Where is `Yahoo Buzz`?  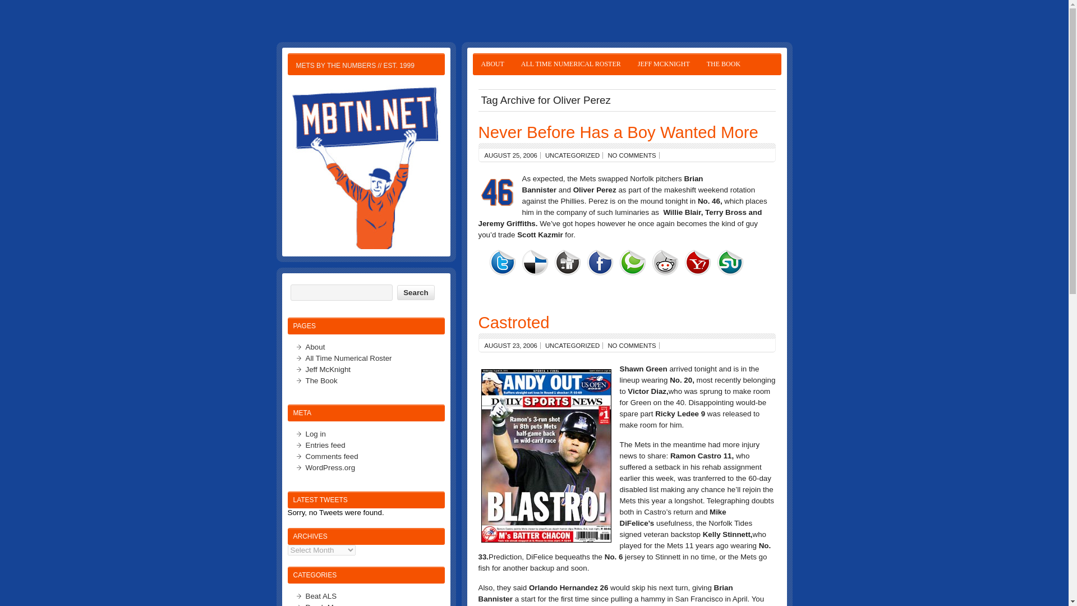
Yahoo Buzz is located at coordinates (700, 263).